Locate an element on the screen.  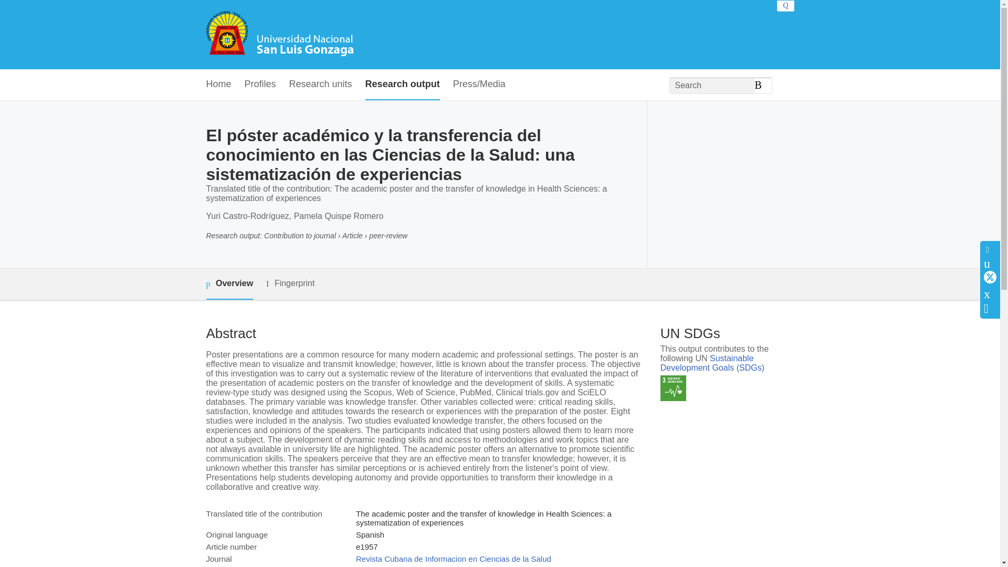
Profiles is located at coordinates (260, 85).